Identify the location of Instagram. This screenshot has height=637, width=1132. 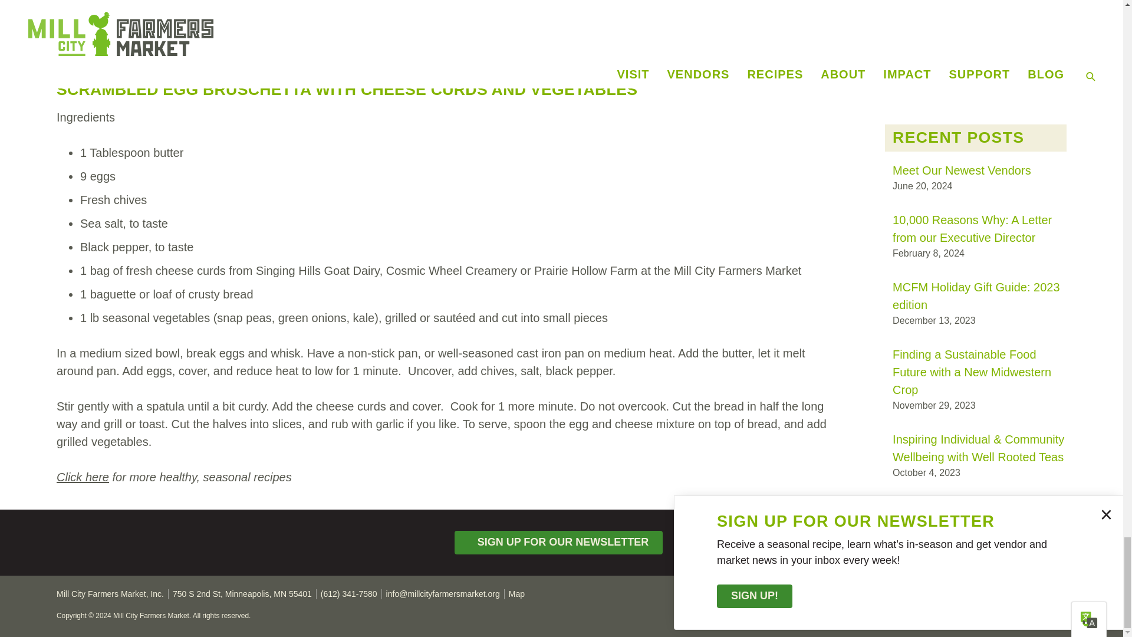
(1053, 602).